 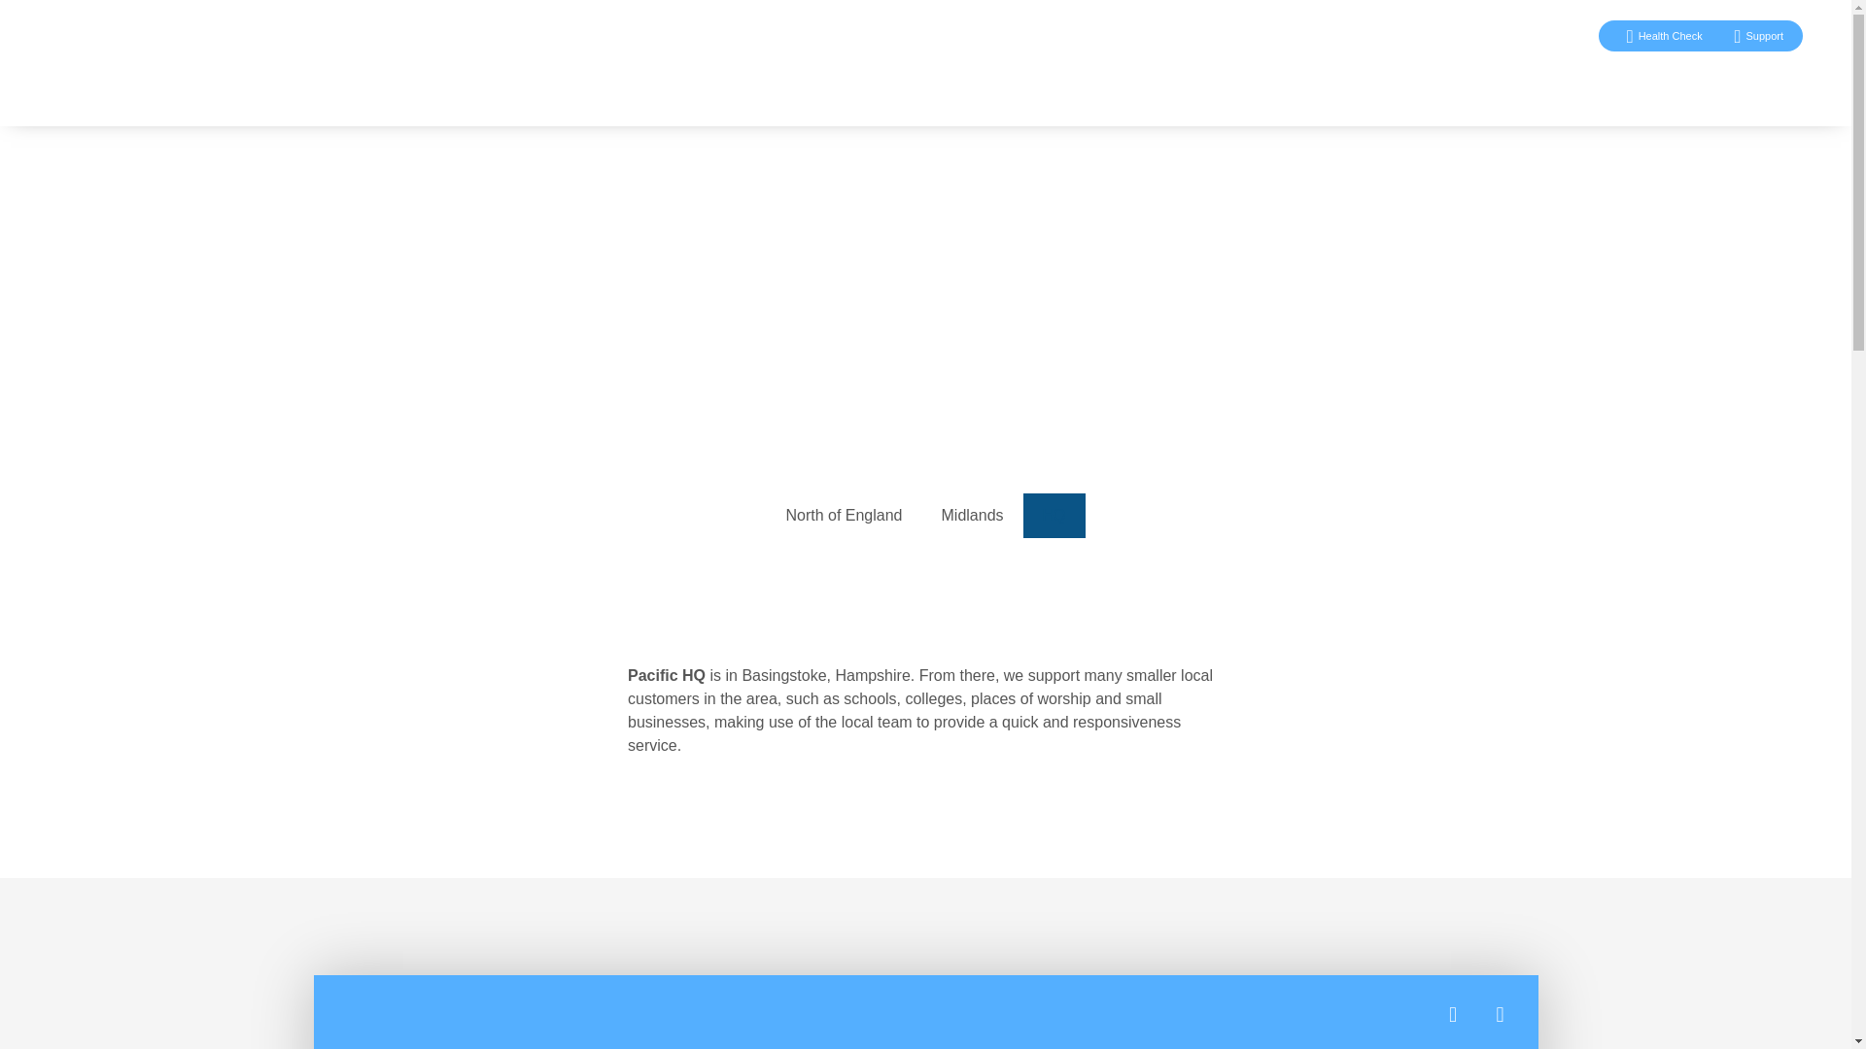 What do you see at coordinates (1363, 84) in the screenshot?
I see `About` at bounding box center [1363, 84].